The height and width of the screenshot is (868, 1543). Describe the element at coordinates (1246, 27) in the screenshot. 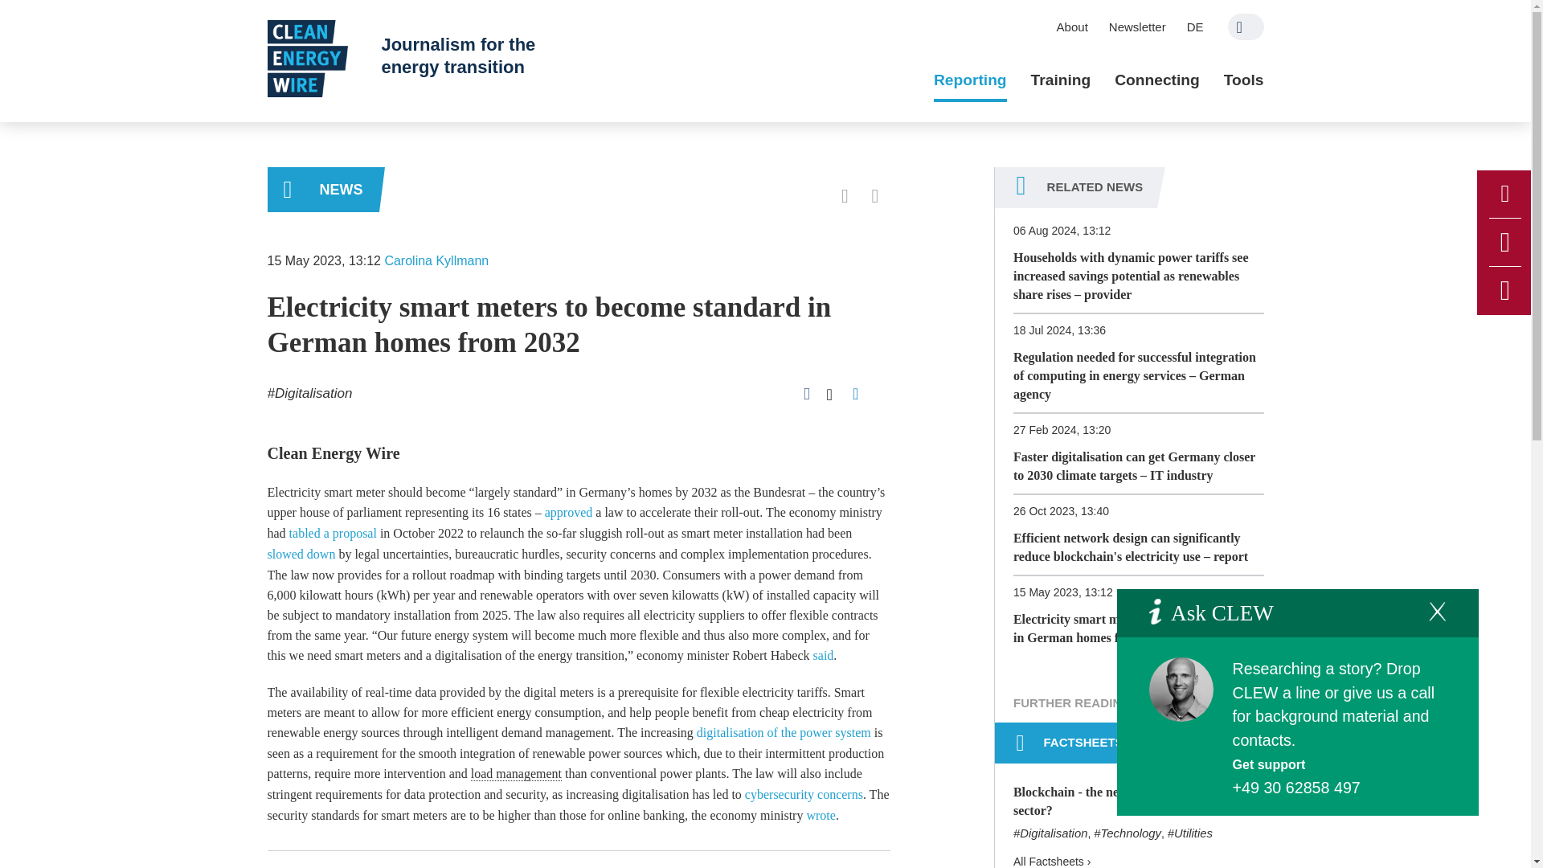

I see `Search` at that location.